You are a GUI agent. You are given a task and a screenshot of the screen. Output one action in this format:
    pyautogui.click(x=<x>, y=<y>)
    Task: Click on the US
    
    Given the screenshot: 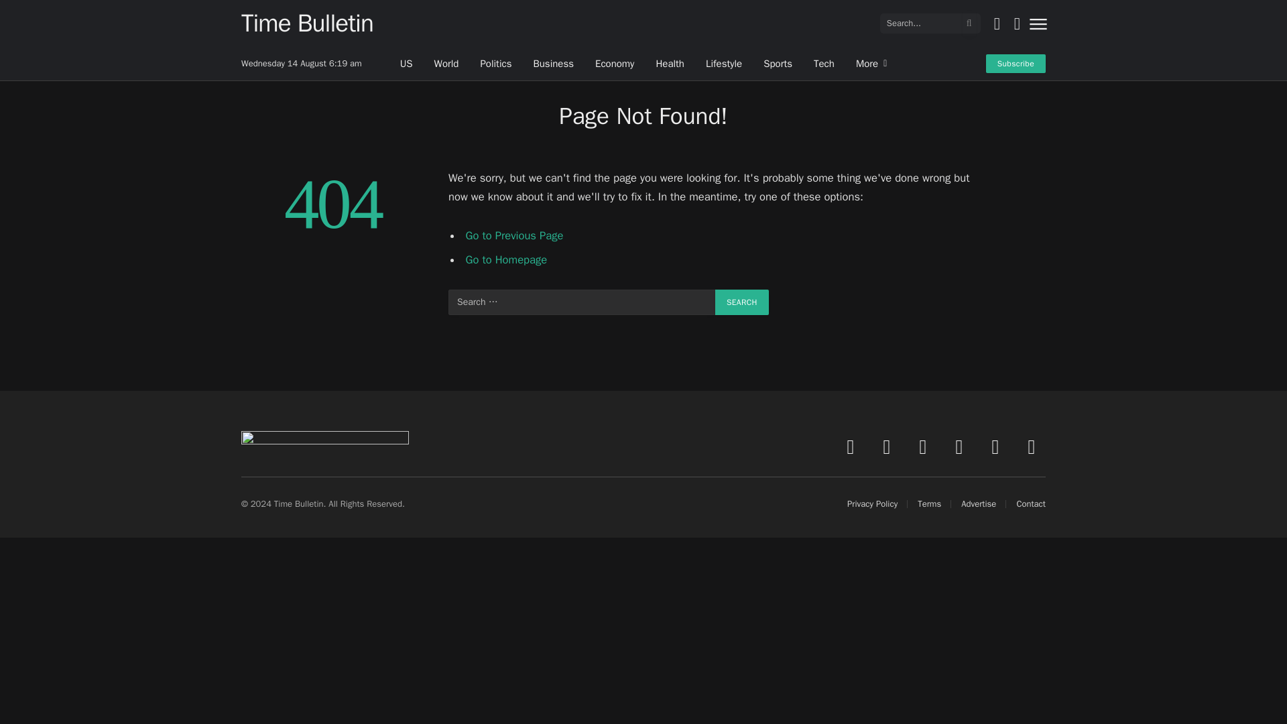 What is the action you would take?
    pyautogui.click(x=406, y=63)
    